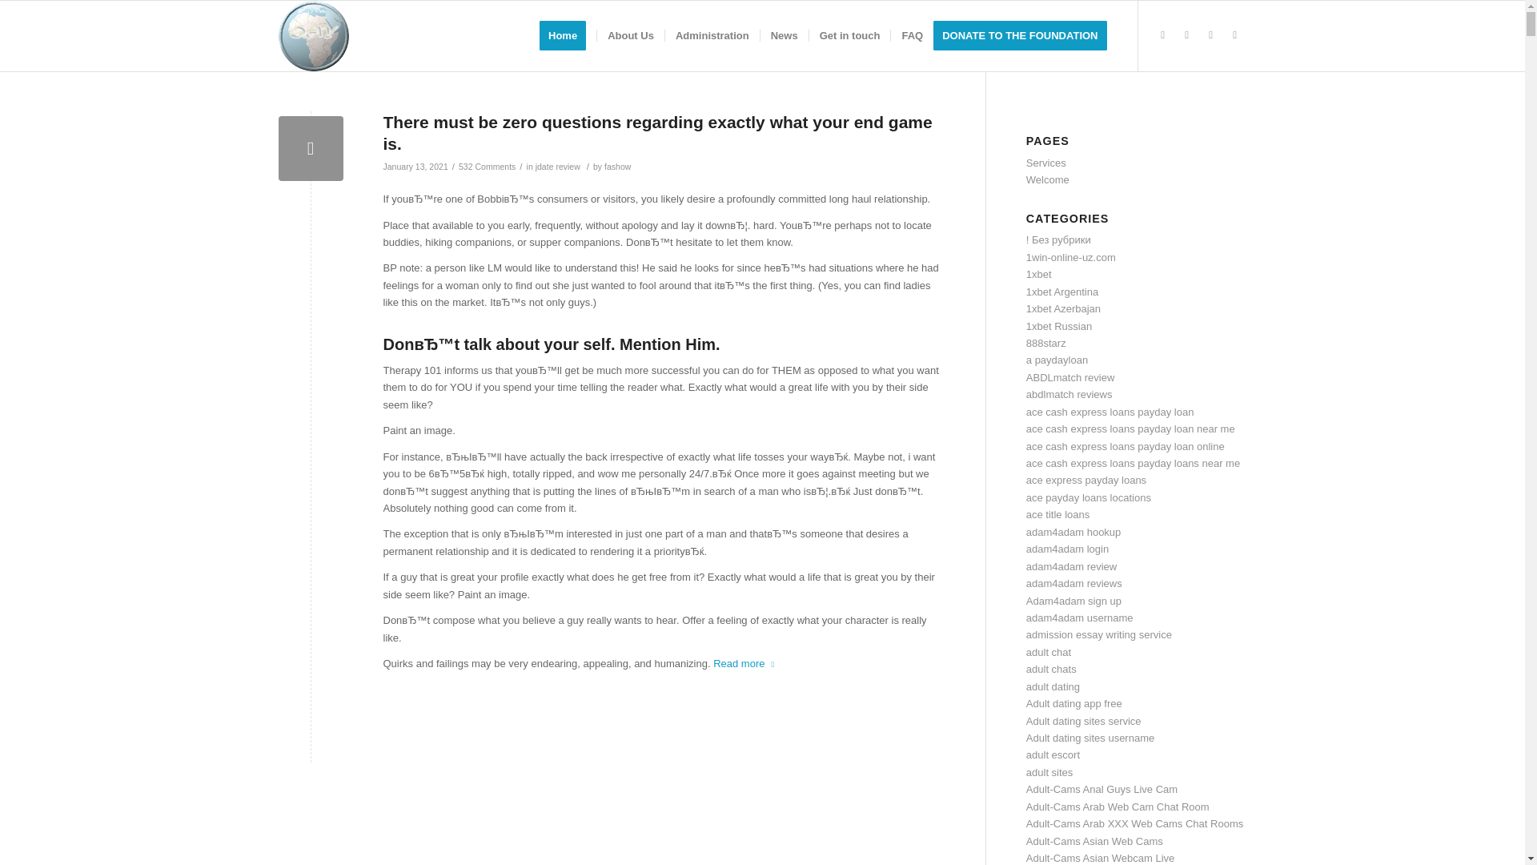  Describe the element at coordinates (616, 166) in the screenshot. I see `Posts by fashow` at that location.